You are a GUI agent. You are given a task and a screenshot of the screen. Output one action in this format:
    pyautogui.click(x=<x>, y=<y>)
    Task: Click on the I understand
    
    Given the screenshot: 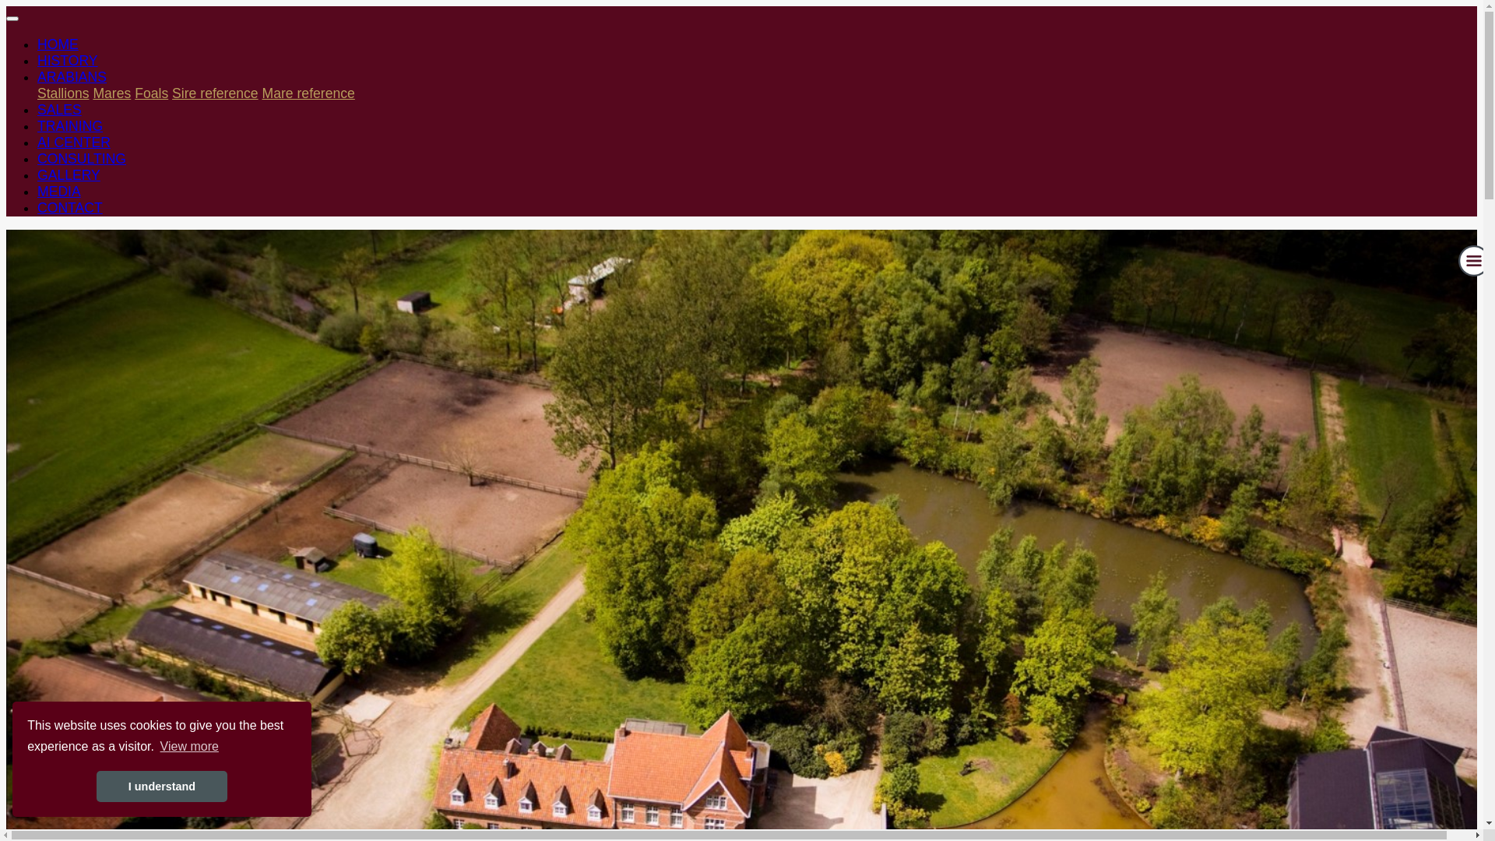 What is the action you would take?
    pyautogui.click(x=162, y=786)
    